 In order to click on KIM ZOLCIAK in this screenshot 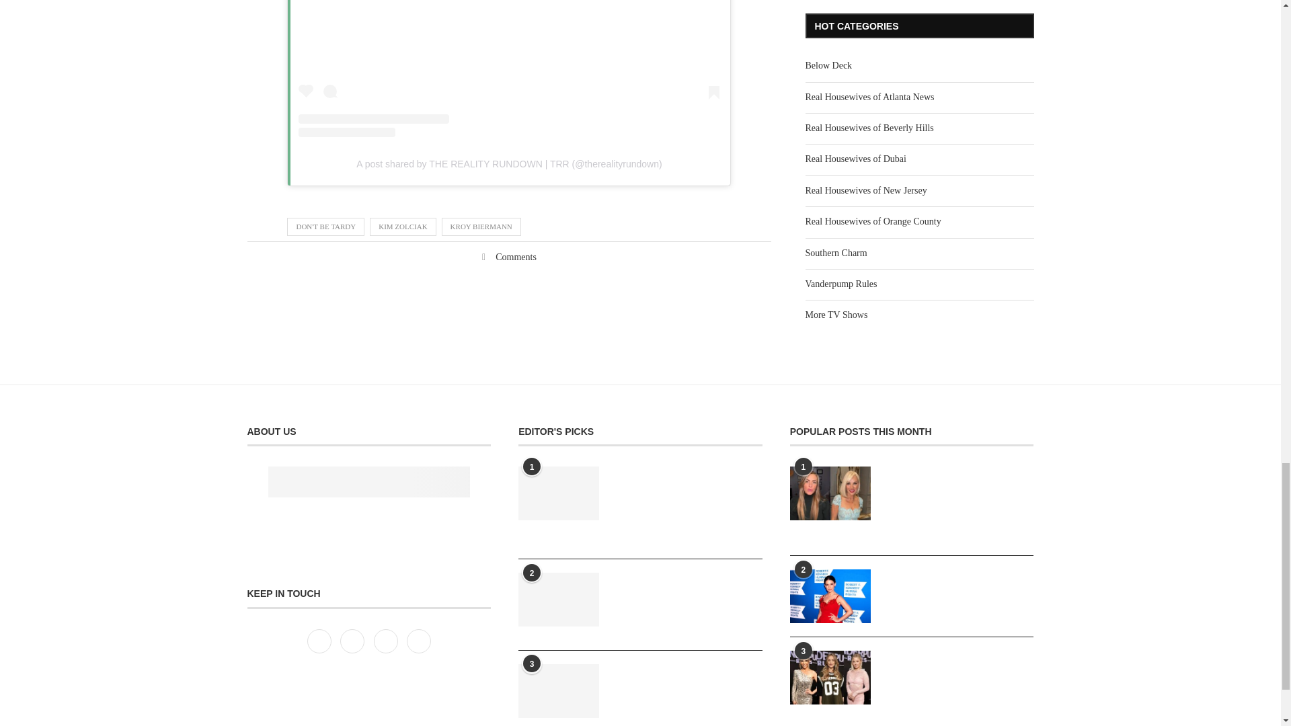, I will do `click(402, 226)`.